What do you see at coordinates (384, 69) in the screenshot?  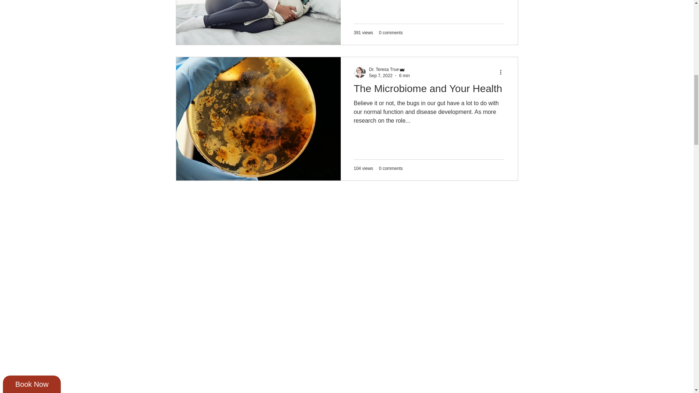 I see `Dr. Teresa True` at bounding box center [384, 69].